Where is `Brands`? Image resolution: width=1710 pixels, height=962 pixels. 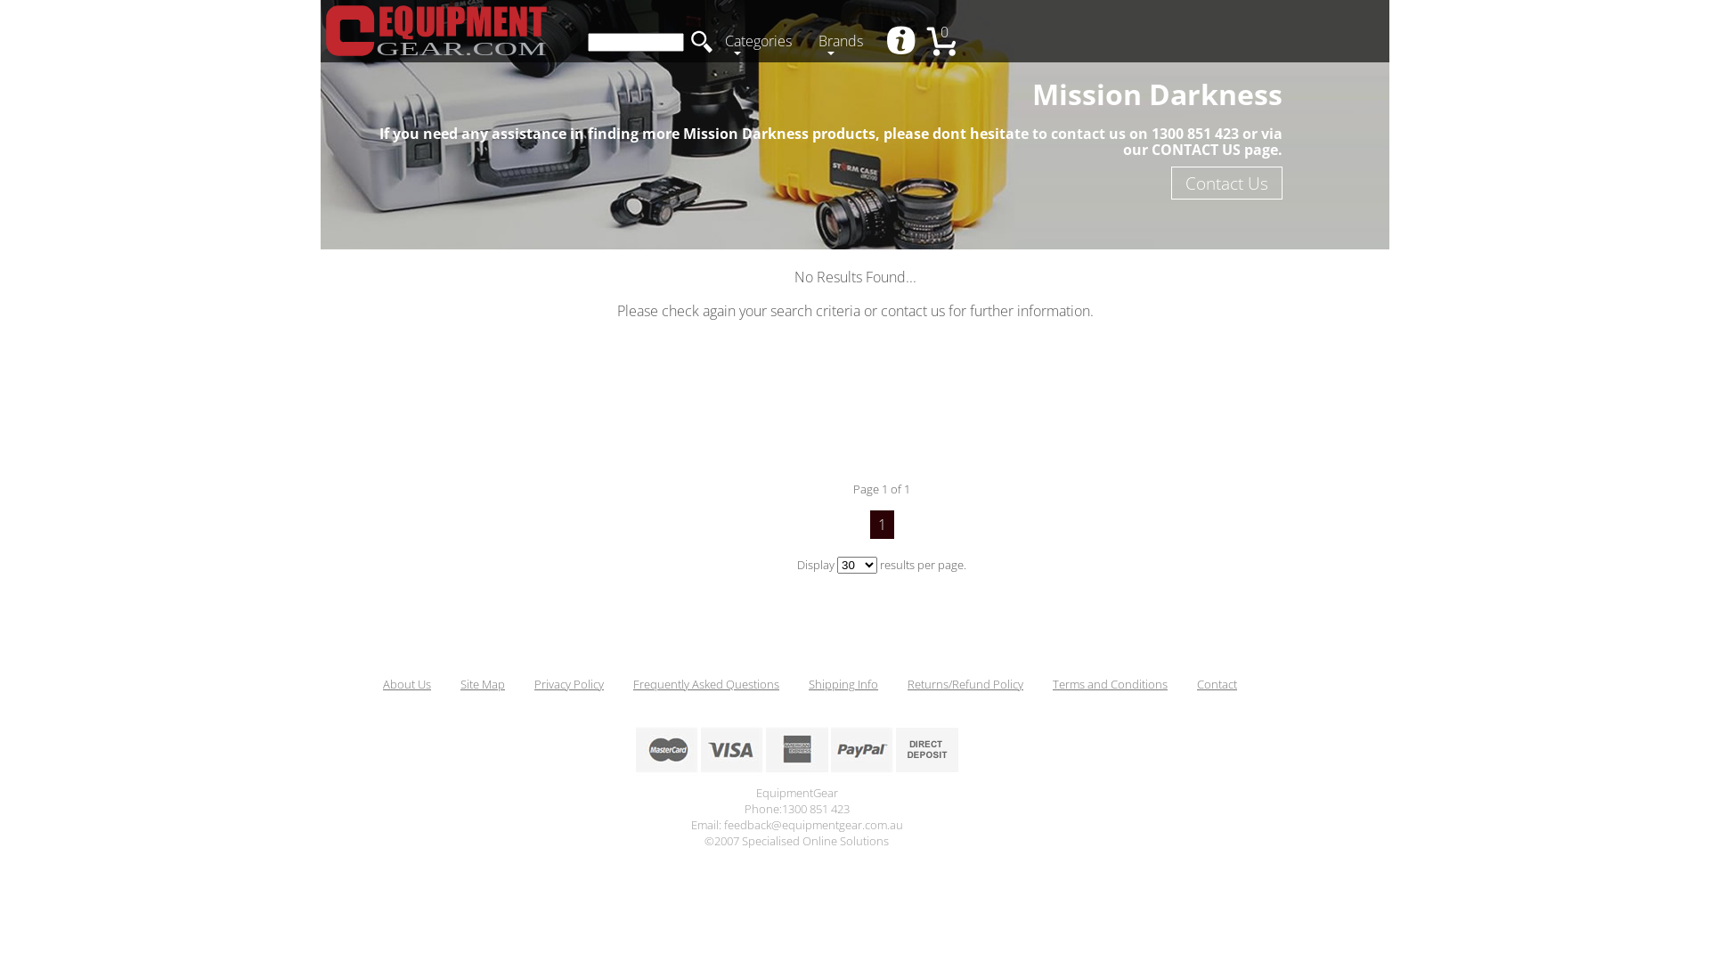 Brands is located at coordinates (845, 43).